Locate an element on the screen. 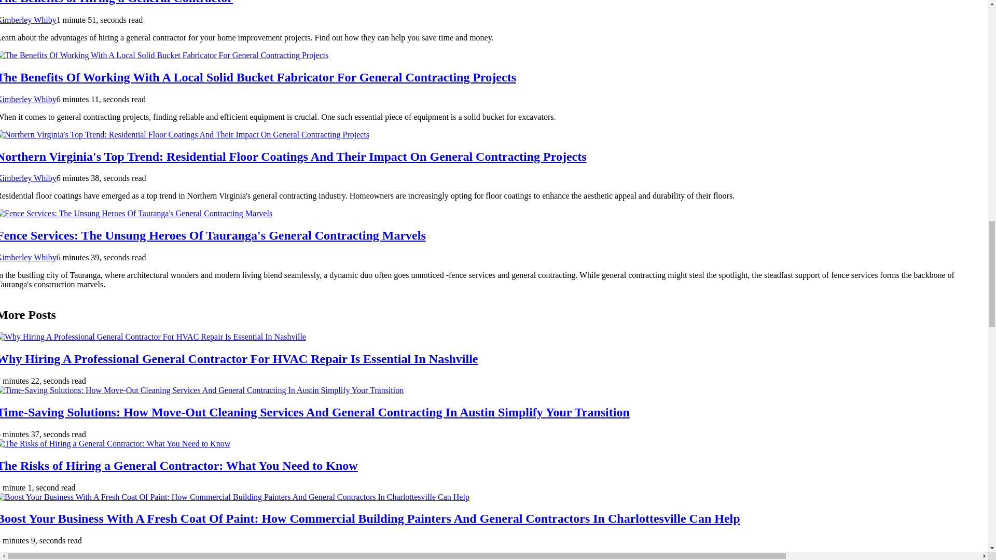  Kimberley Whiby is located at coordinates (28, 99).